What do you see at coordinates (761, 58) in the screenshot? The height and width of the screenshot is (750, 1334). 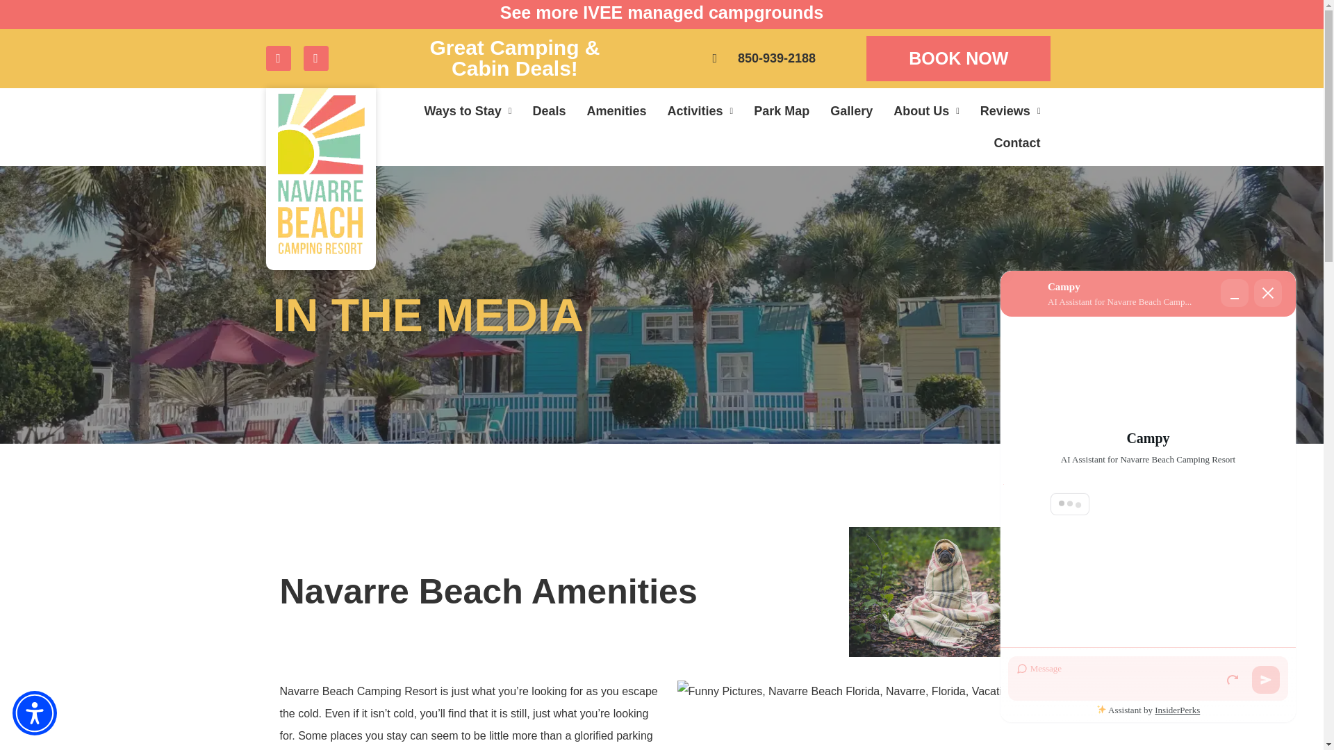 I see `850-939-2188` at bounding box center [761, 58].